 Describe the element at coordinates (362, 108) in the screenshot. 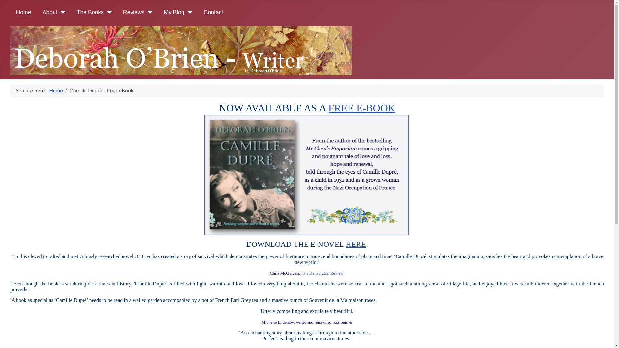

I see `FREE E-BOOK` at that location.